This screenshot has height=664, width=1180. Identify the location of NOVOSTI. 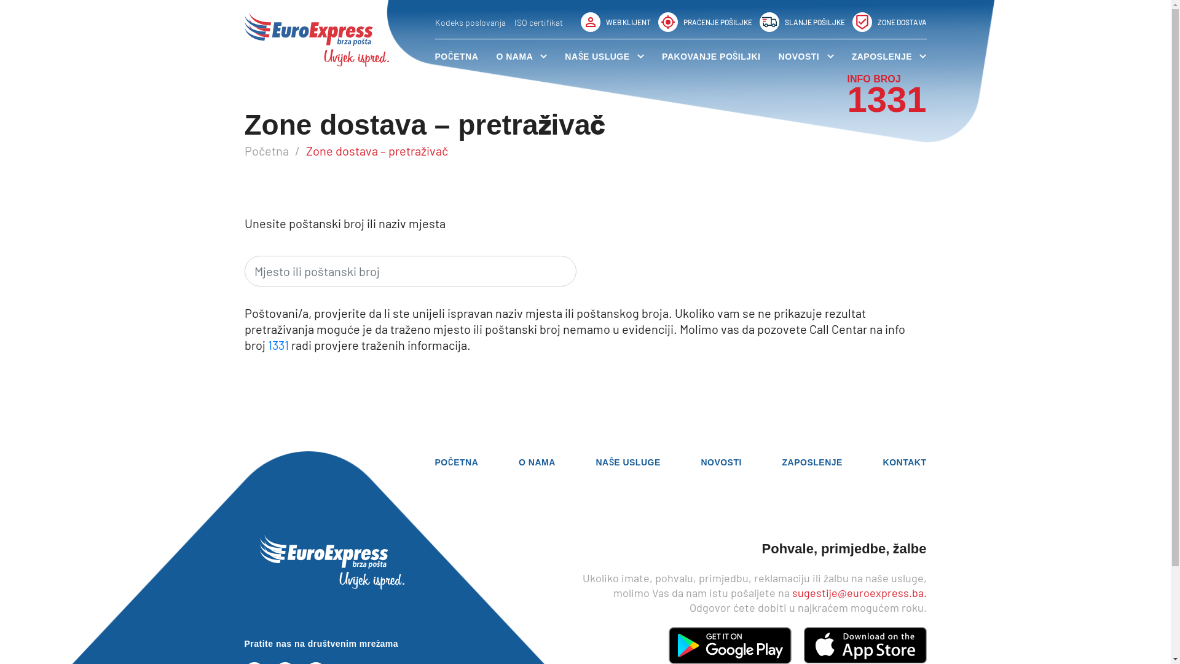
(806, 57).